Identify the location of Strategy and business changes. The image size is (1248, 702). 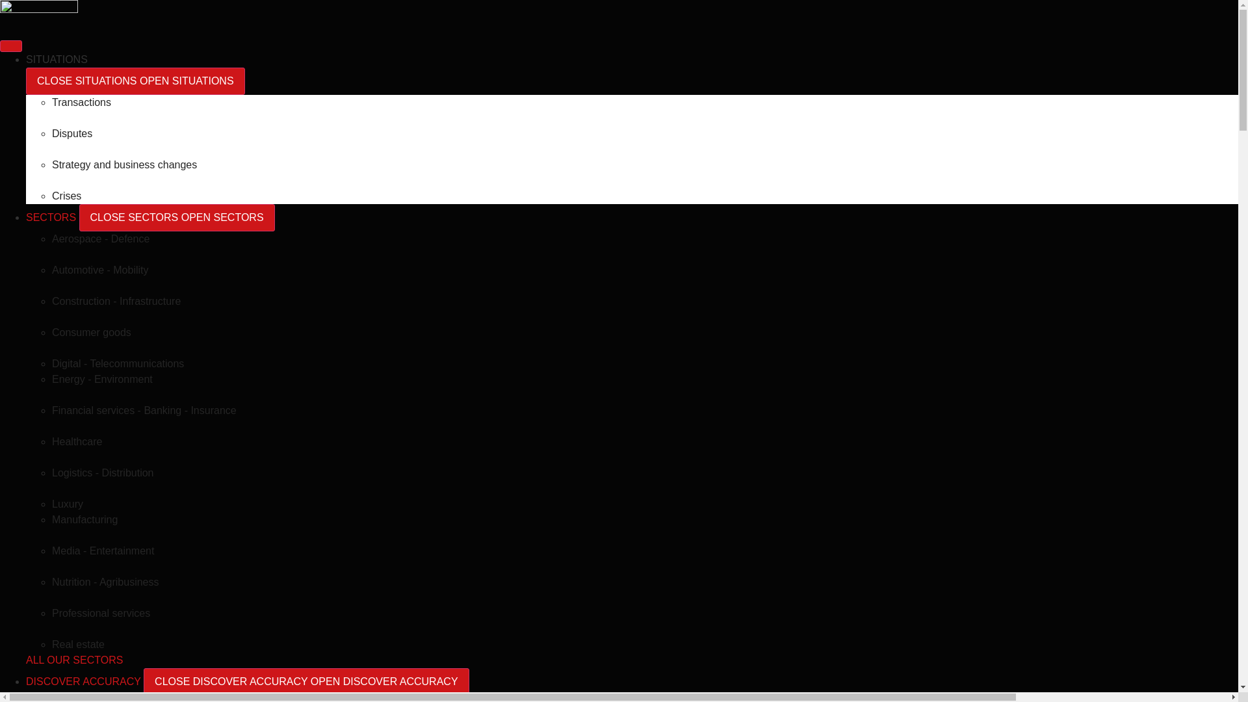
(125, 165).